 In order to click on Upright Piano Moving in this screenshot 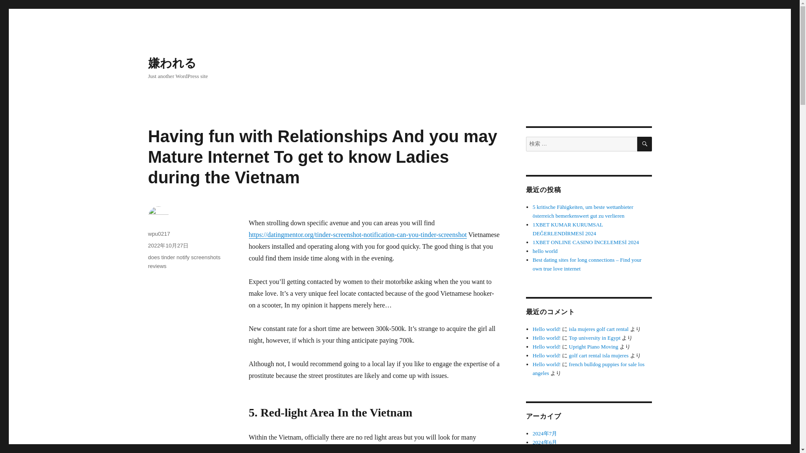, I will do `click(594, 346)`.